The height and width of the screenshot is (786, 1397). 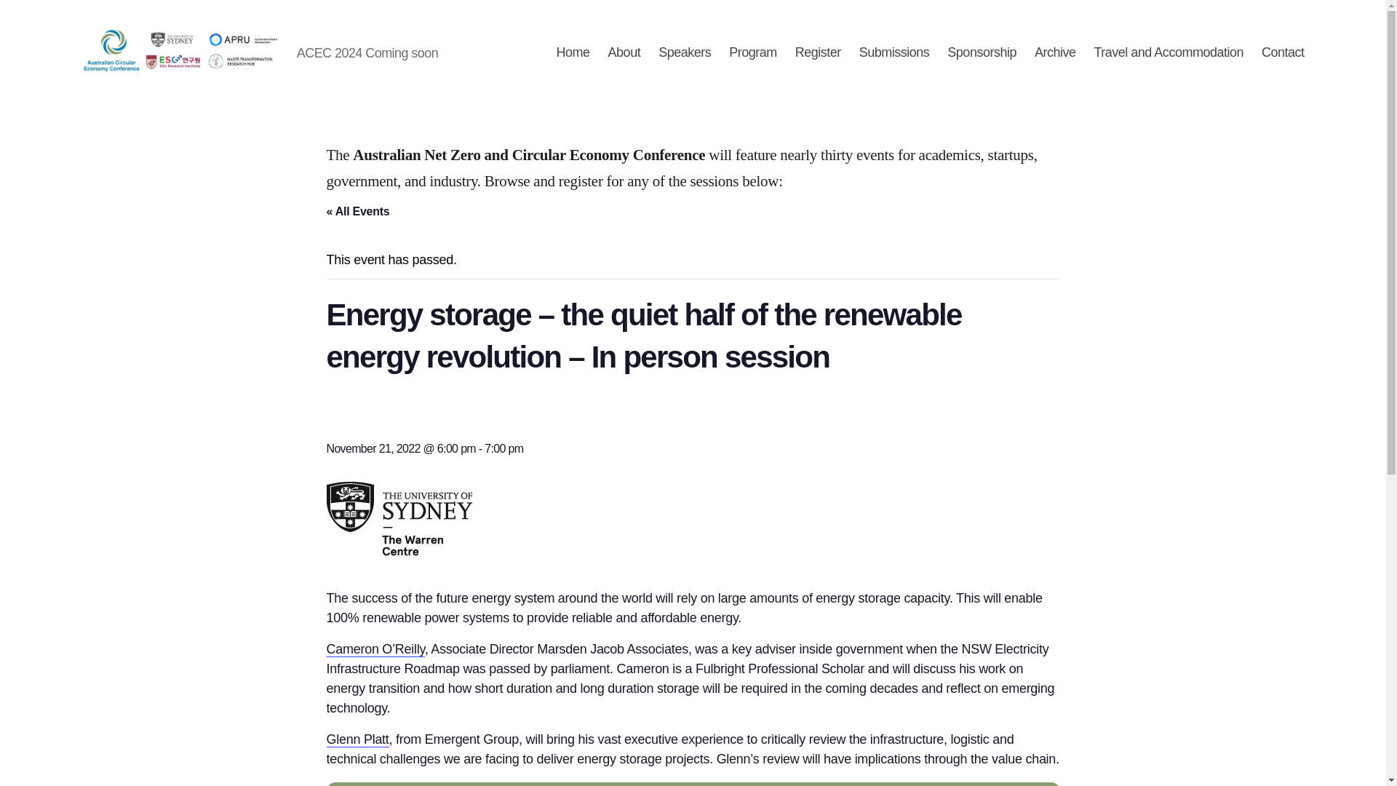 What do you see at coordinates (684, 52) in the screenshot?
I see `Speakers` at bounding box center [684, 52].